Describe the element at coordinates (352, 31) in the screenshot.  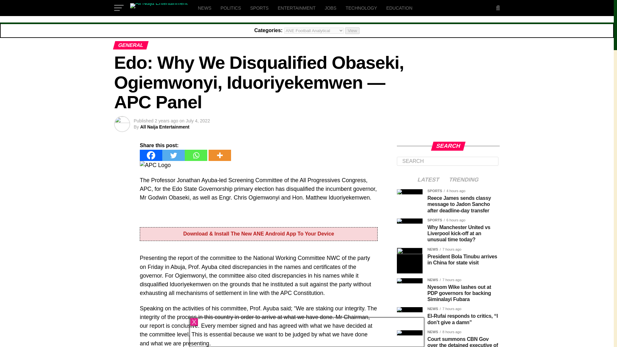
I see `View` at that location.